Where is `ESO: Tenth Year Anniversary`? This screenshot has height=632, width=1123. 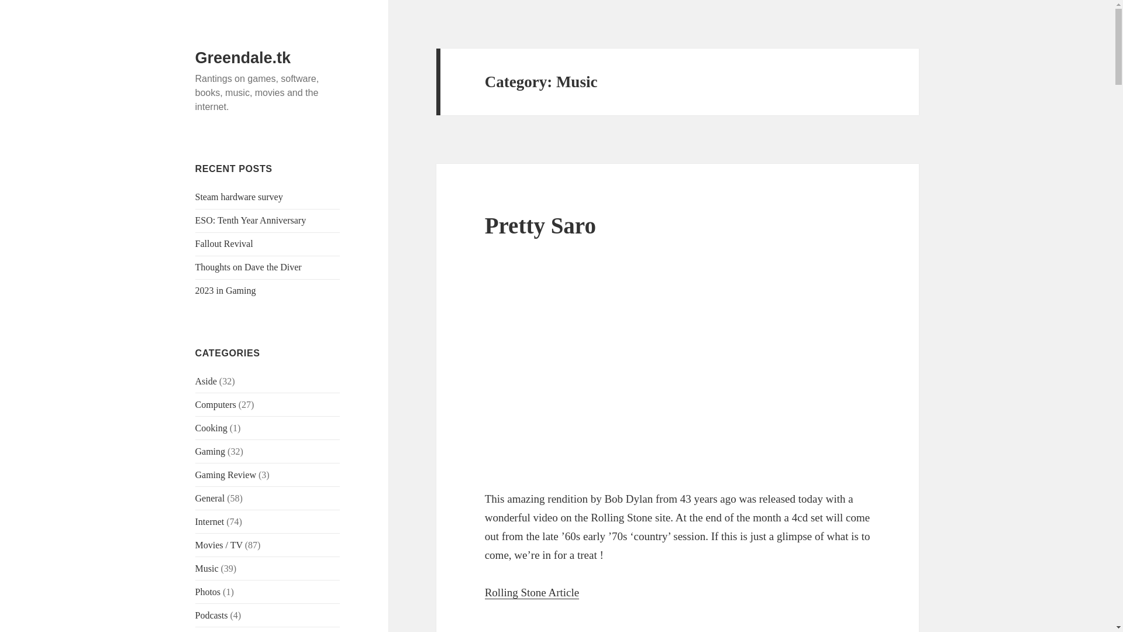 ESO: Tenth Year Anniversary is located at coordinates (251, 220).